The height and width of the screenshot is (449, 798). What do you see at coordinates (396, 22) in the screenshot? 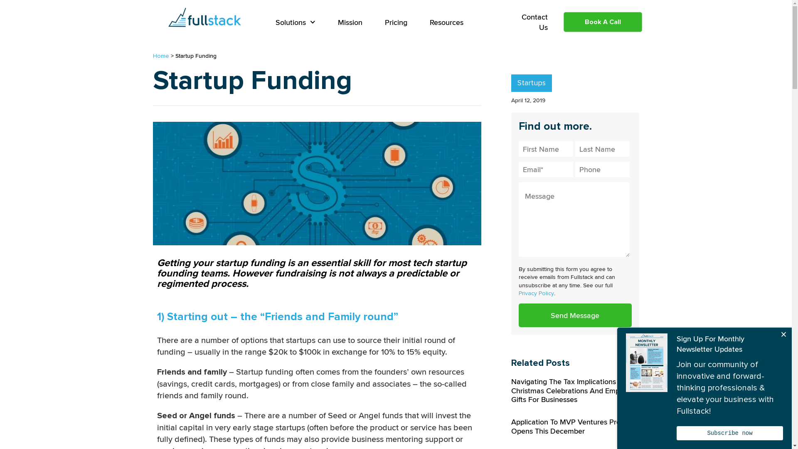
I see `Pricing` at bounding box center [396, 22].